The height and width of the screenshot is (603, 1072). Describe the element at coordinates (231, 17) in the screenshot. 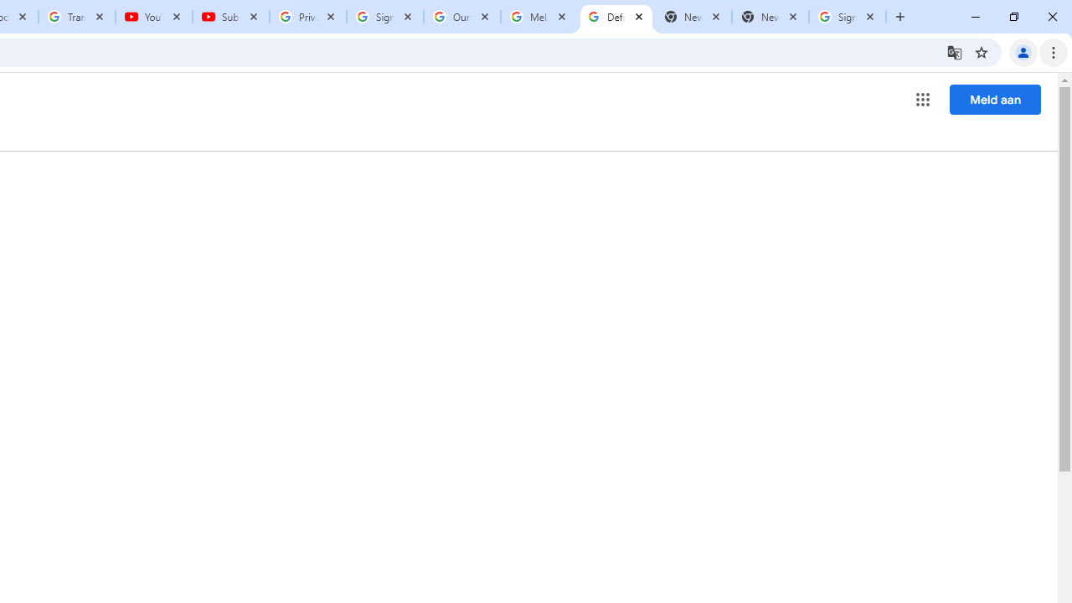

I see `Subscriptions - YouTube` at that location.